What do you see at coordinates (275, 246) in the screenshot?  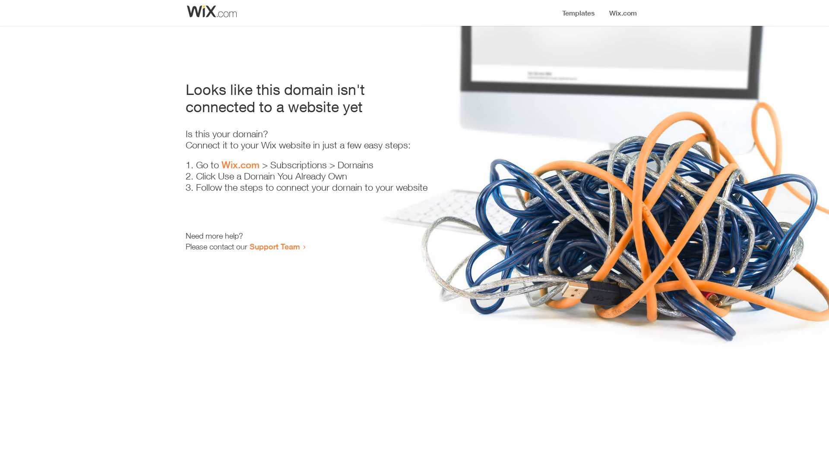 I see `Support Team` at bounding box center [275, 246].